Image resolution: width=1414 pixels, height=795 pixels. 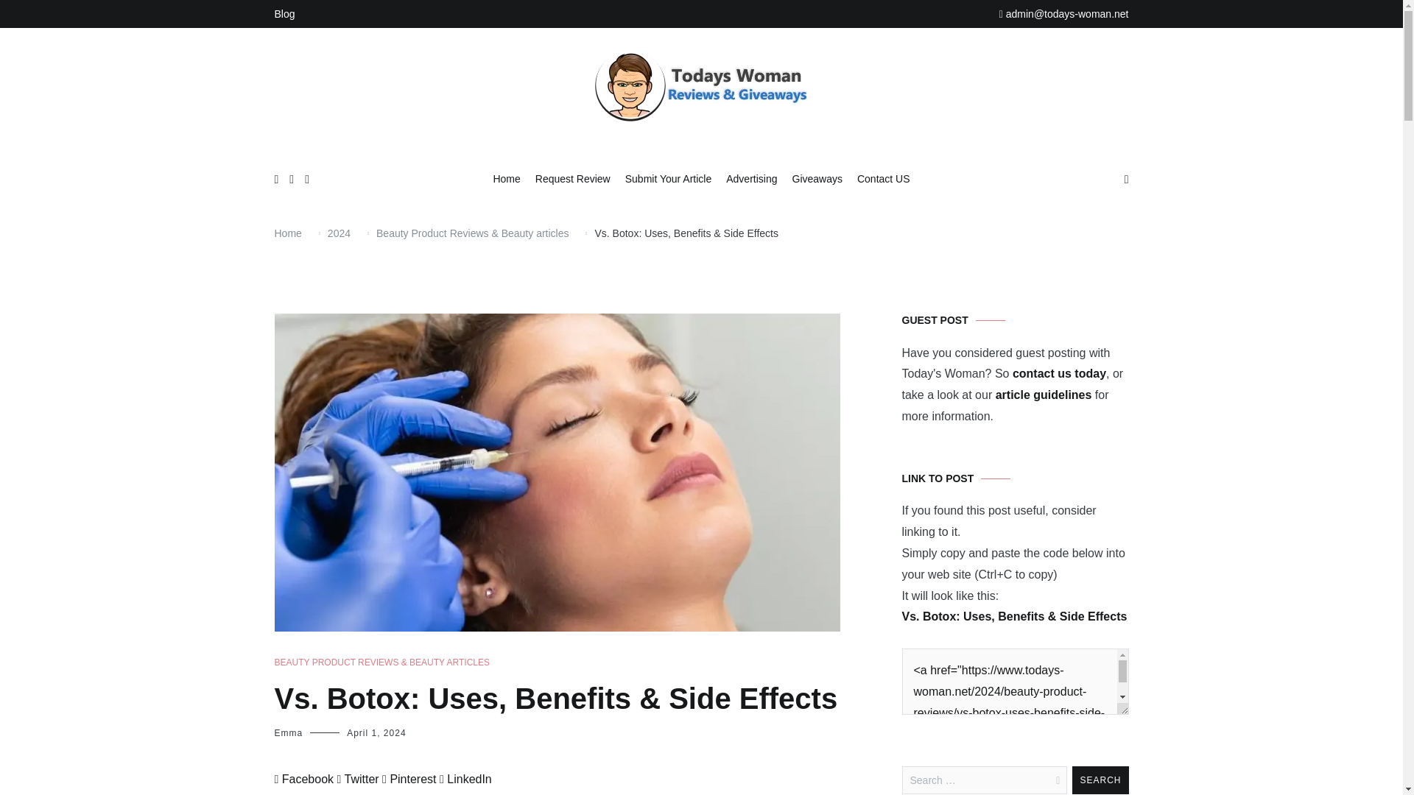 I want to click on Request Review, so click(x=573, y=180).